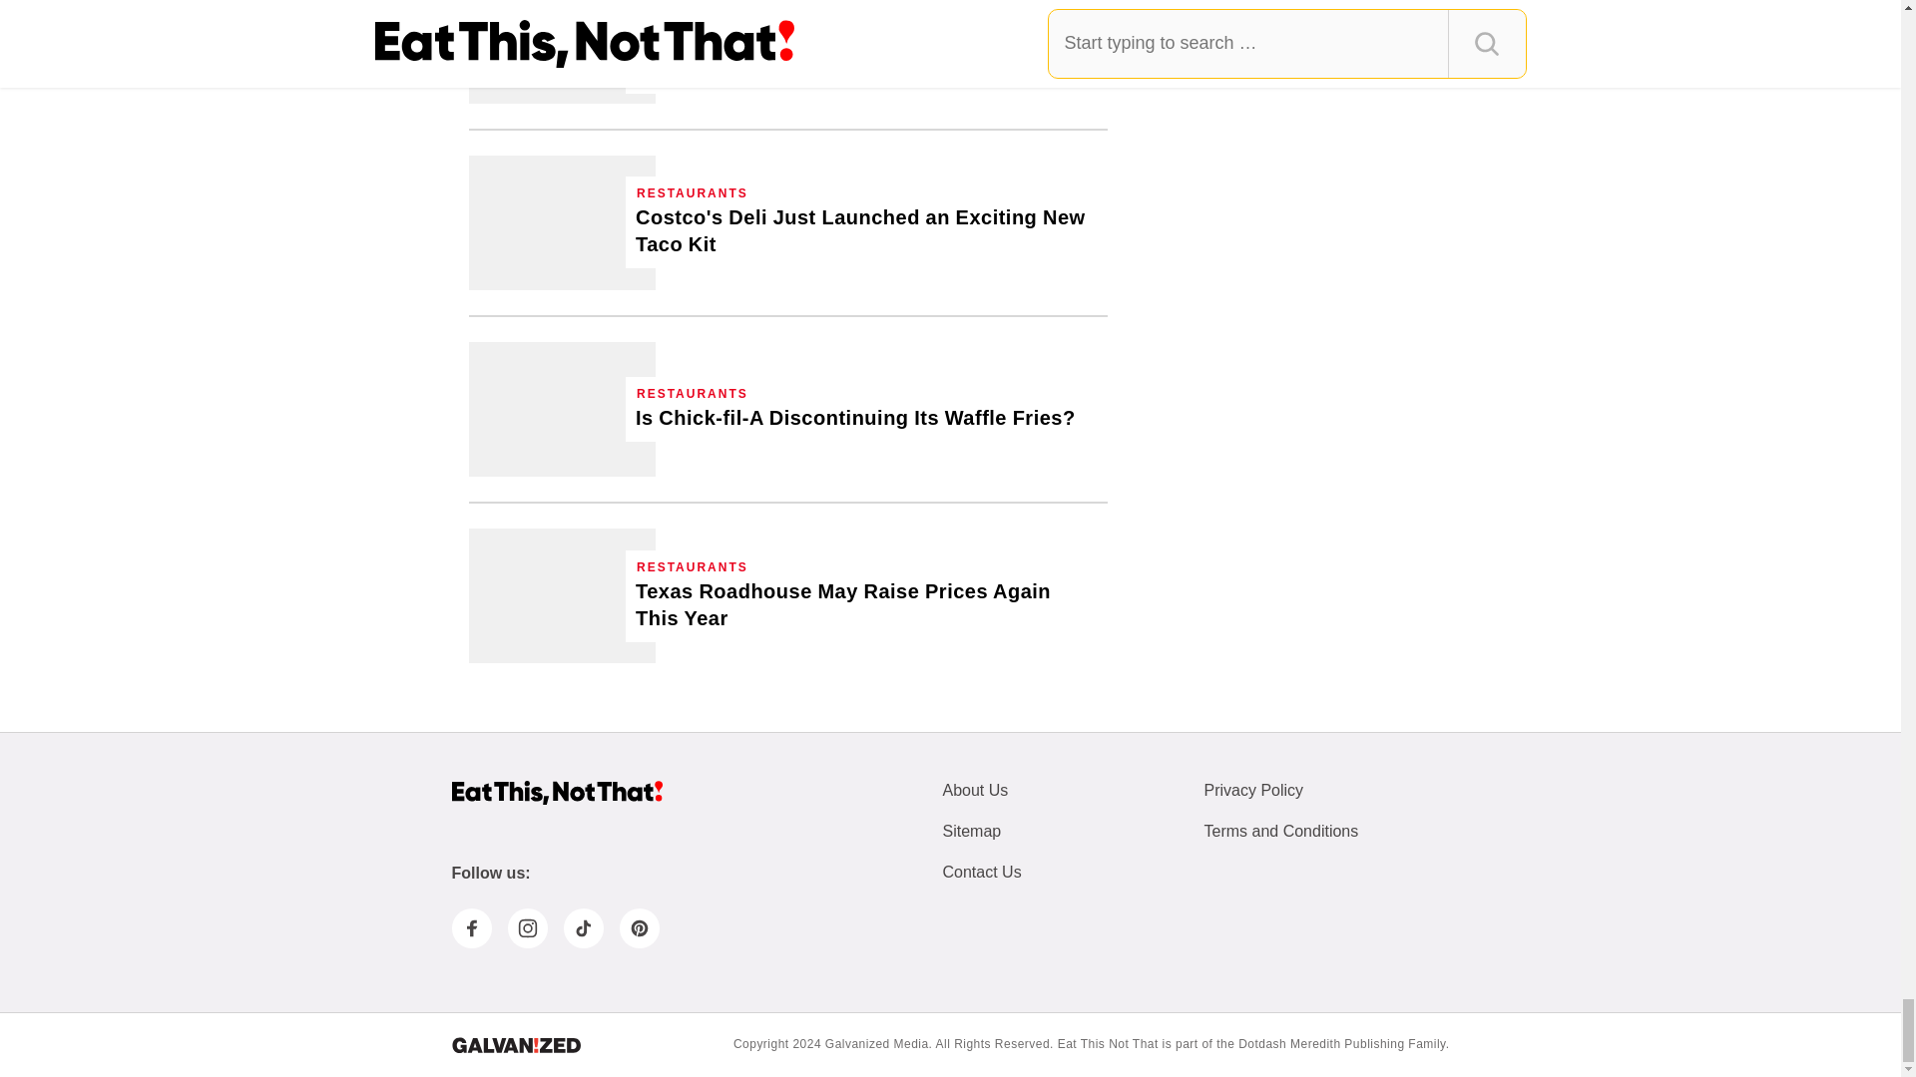 The height and width of the screenshot is (1077, 1916). What do you see at coordinates (866, 604) in the screenshot?
I see `Texas Roadhouse May Raise Prices Again This Year` at bounding box center [866, 604].